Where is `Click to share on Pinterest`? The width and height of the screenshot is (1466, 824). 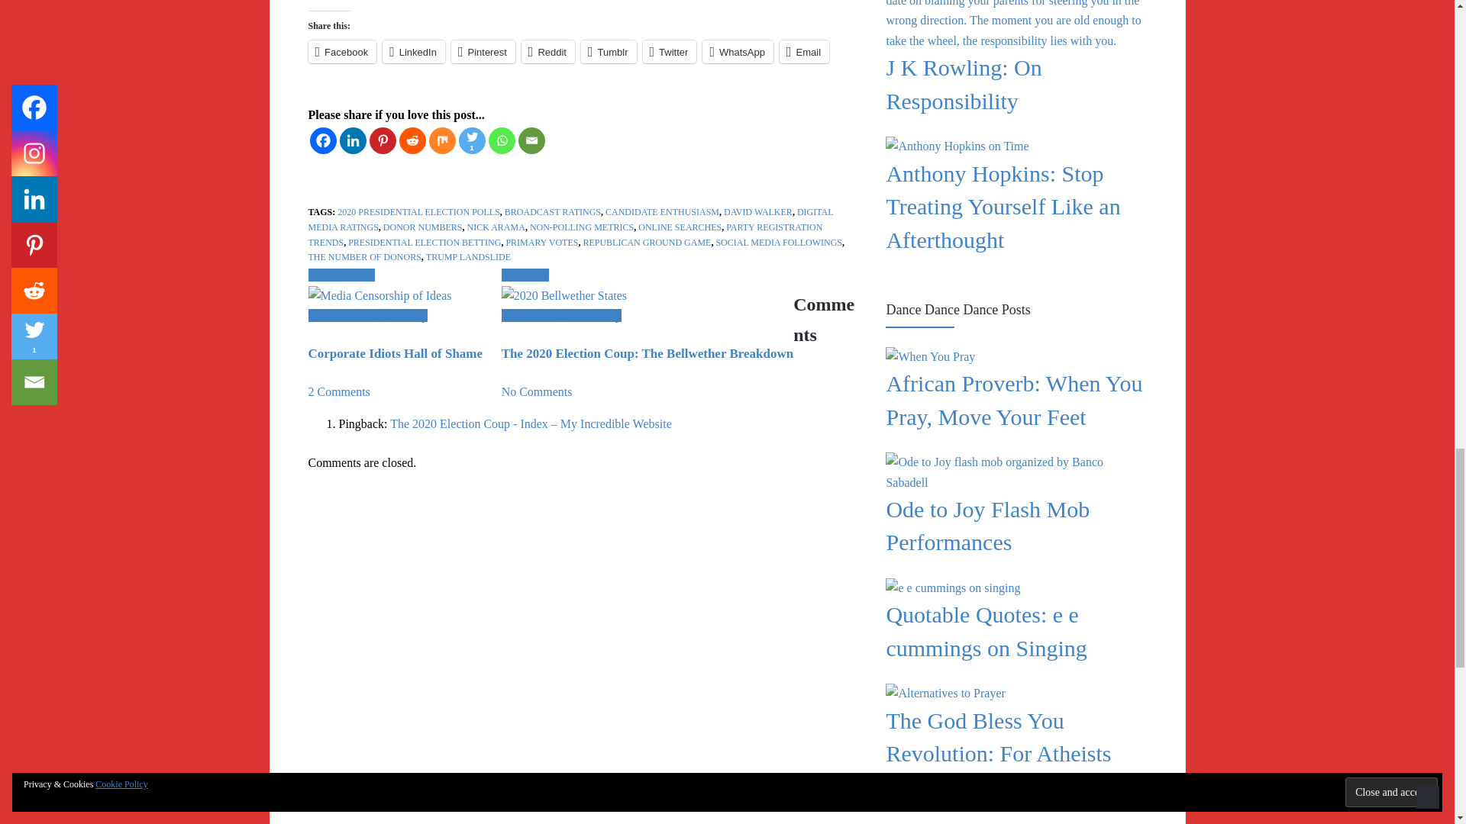 Click to share on Pinterest is located at coordinates (483, 52).